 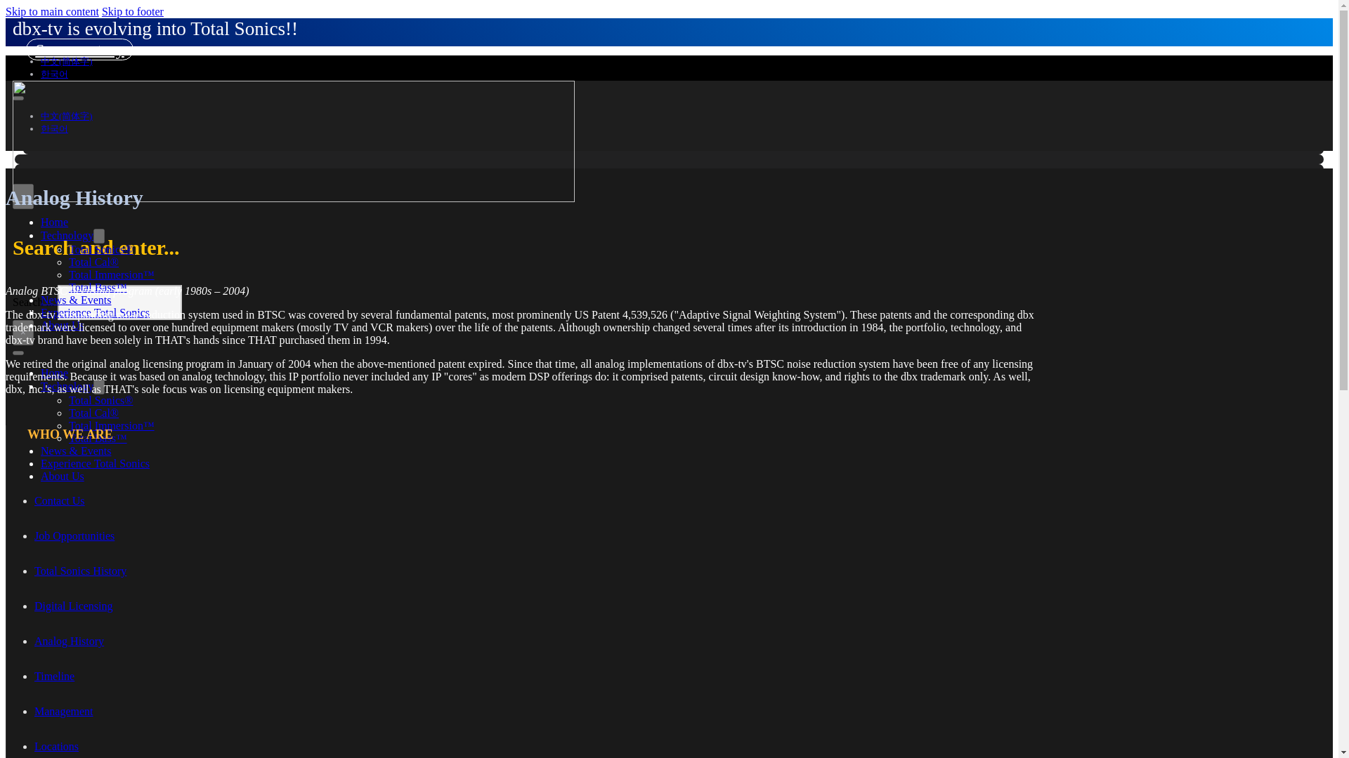 I want to click on Technology, so click(x=66, y=236).